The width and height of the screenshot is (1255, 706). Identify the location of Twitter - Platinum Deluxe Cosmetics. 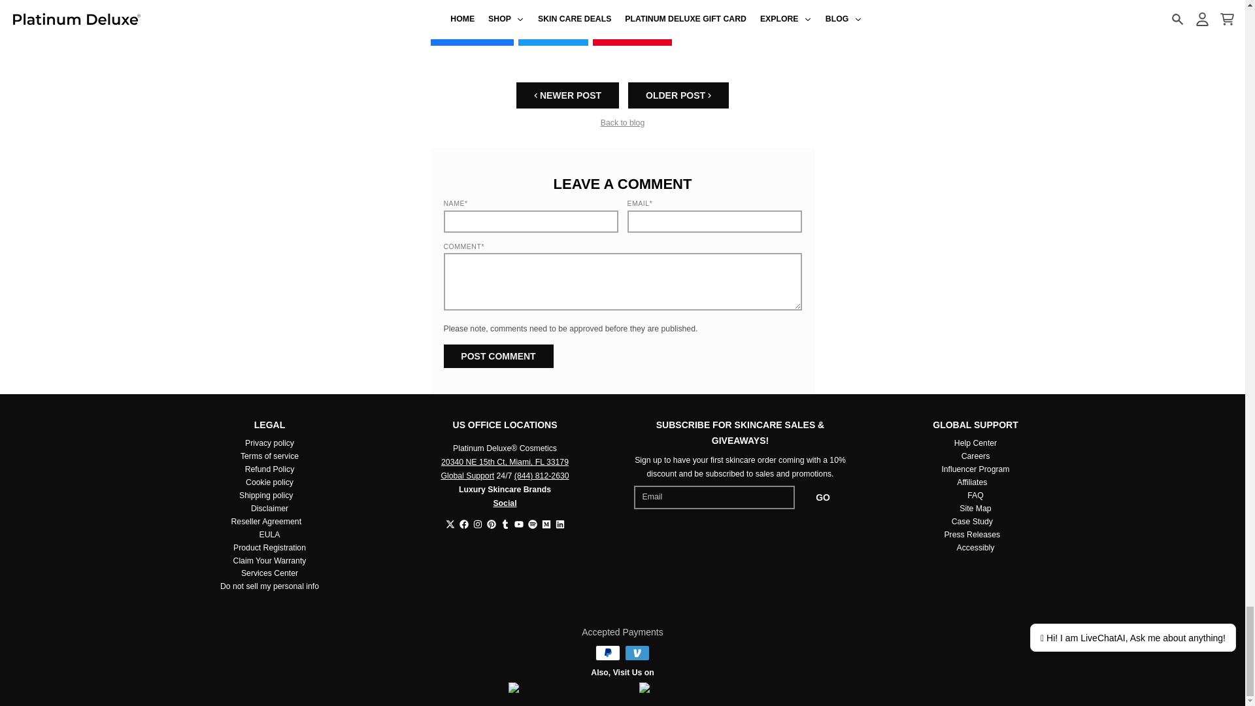
(450, 524).